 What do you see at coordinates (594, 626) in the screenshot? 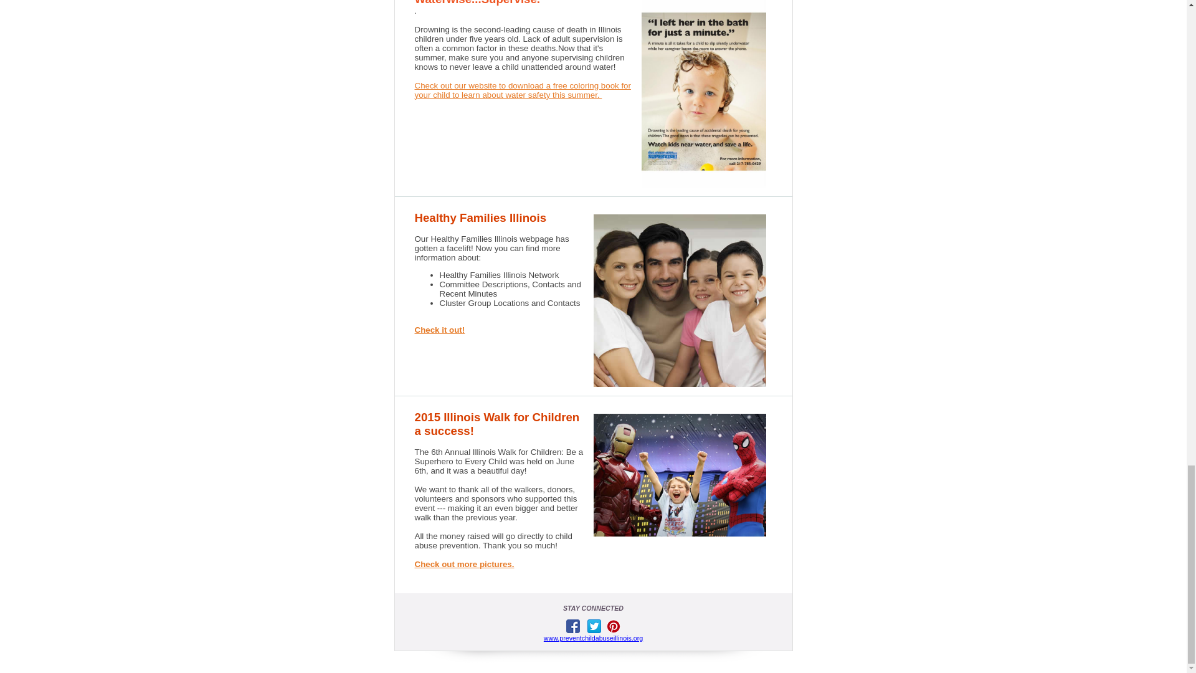
I see `Follow us on Twitter` at bounding box center [594, 626].